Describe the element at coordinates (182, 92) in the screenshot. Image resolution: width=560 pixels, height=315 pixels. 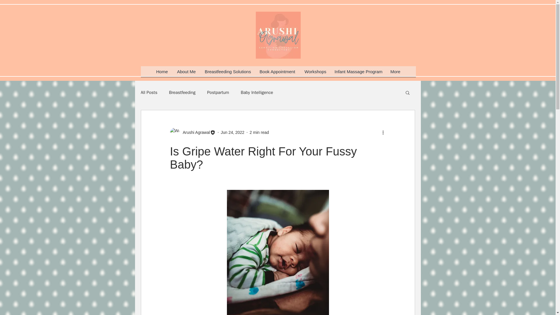
I see `Breastfeeding` at that location.